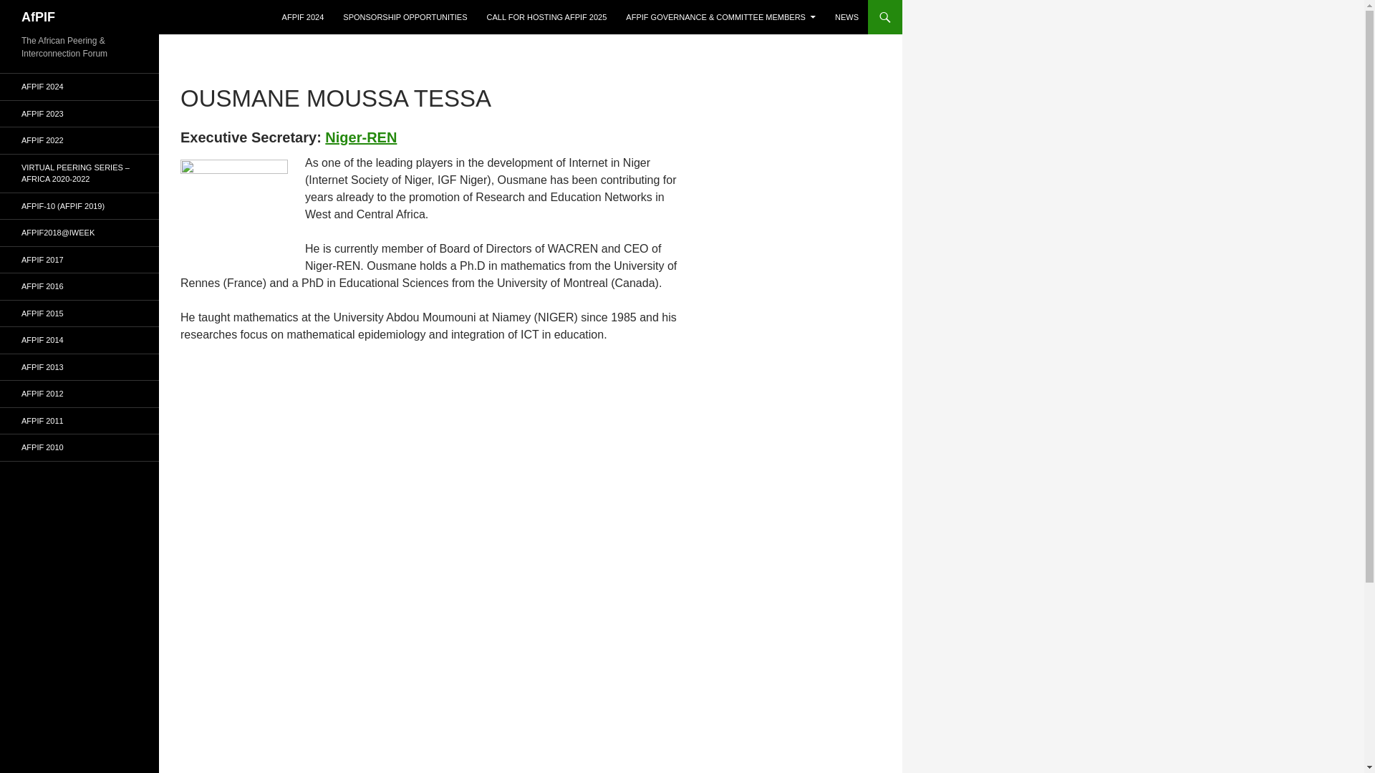 This screenshot has width=1375, height=773. Describe the element at coordinates (79, 259) in the screenshot. I see `AFPIF 2017` at that location.